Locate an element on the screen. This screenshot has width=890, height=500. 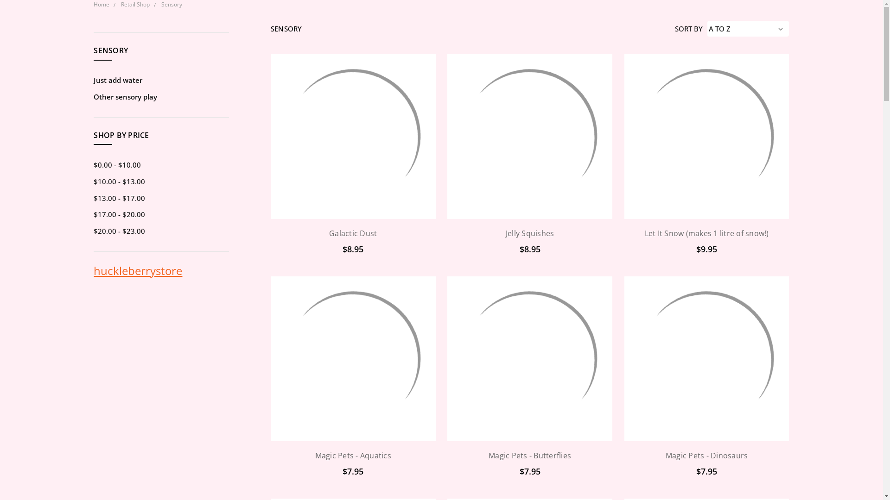
$20.00 - $23.00 is located at coordinates (161, 231).